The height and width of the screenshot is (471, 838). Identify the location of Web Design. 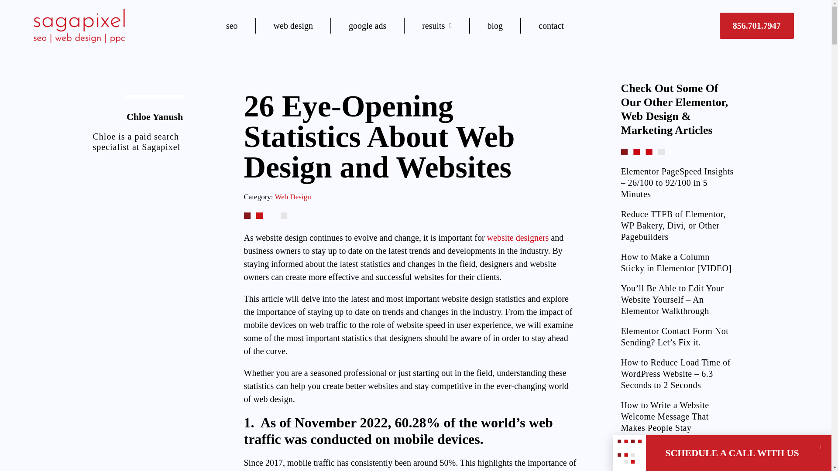
(292, 197).